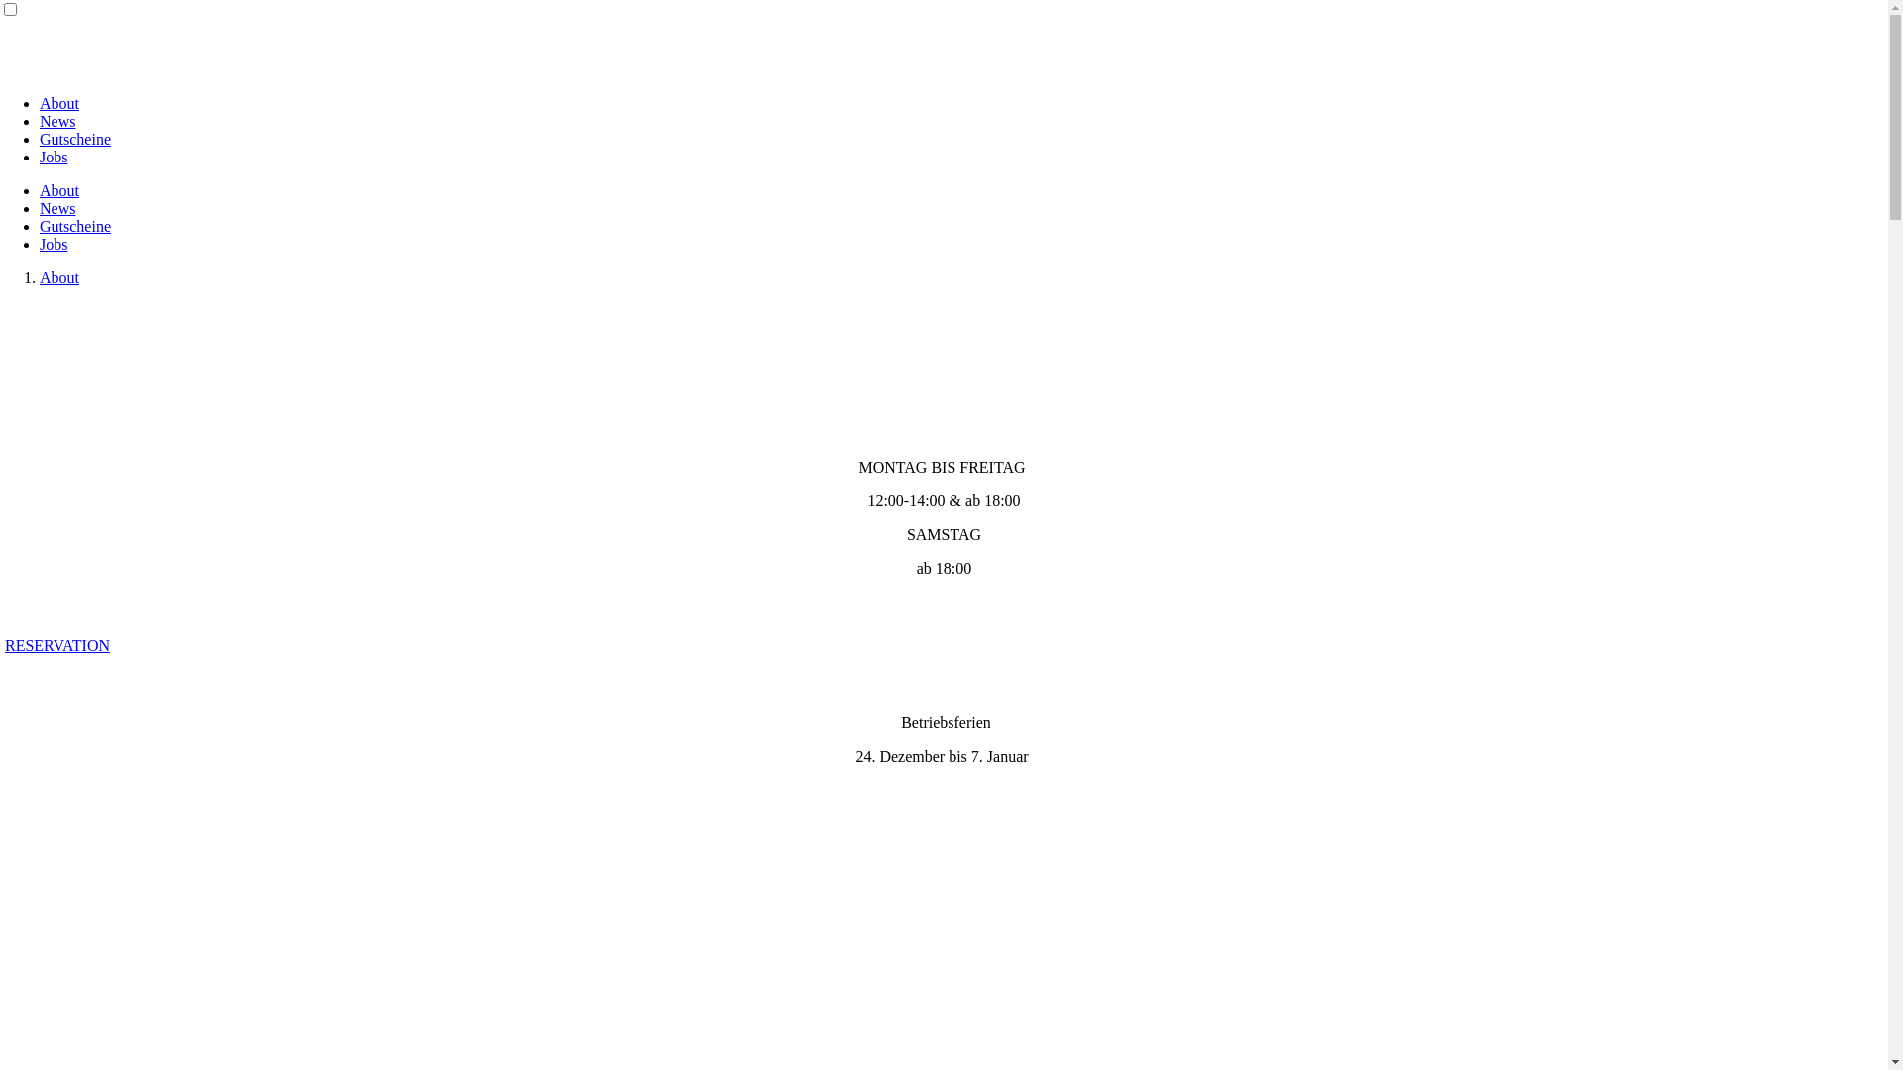 The height and width of the screenshot is (1070, 1903). I want to click on Jobs, so click(54, 157).